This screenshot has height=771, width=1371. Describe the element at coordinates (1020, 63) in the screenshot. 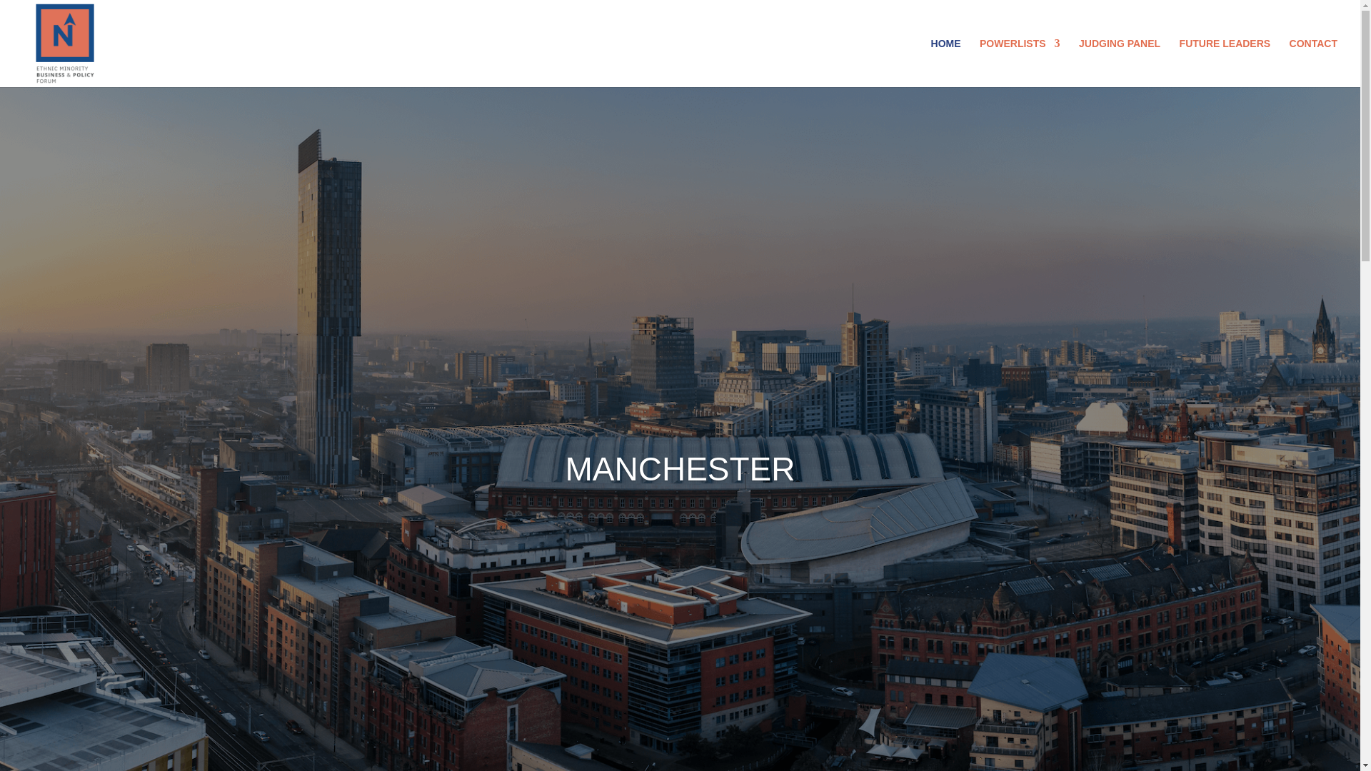

I see `POWERLISTS` at that location.